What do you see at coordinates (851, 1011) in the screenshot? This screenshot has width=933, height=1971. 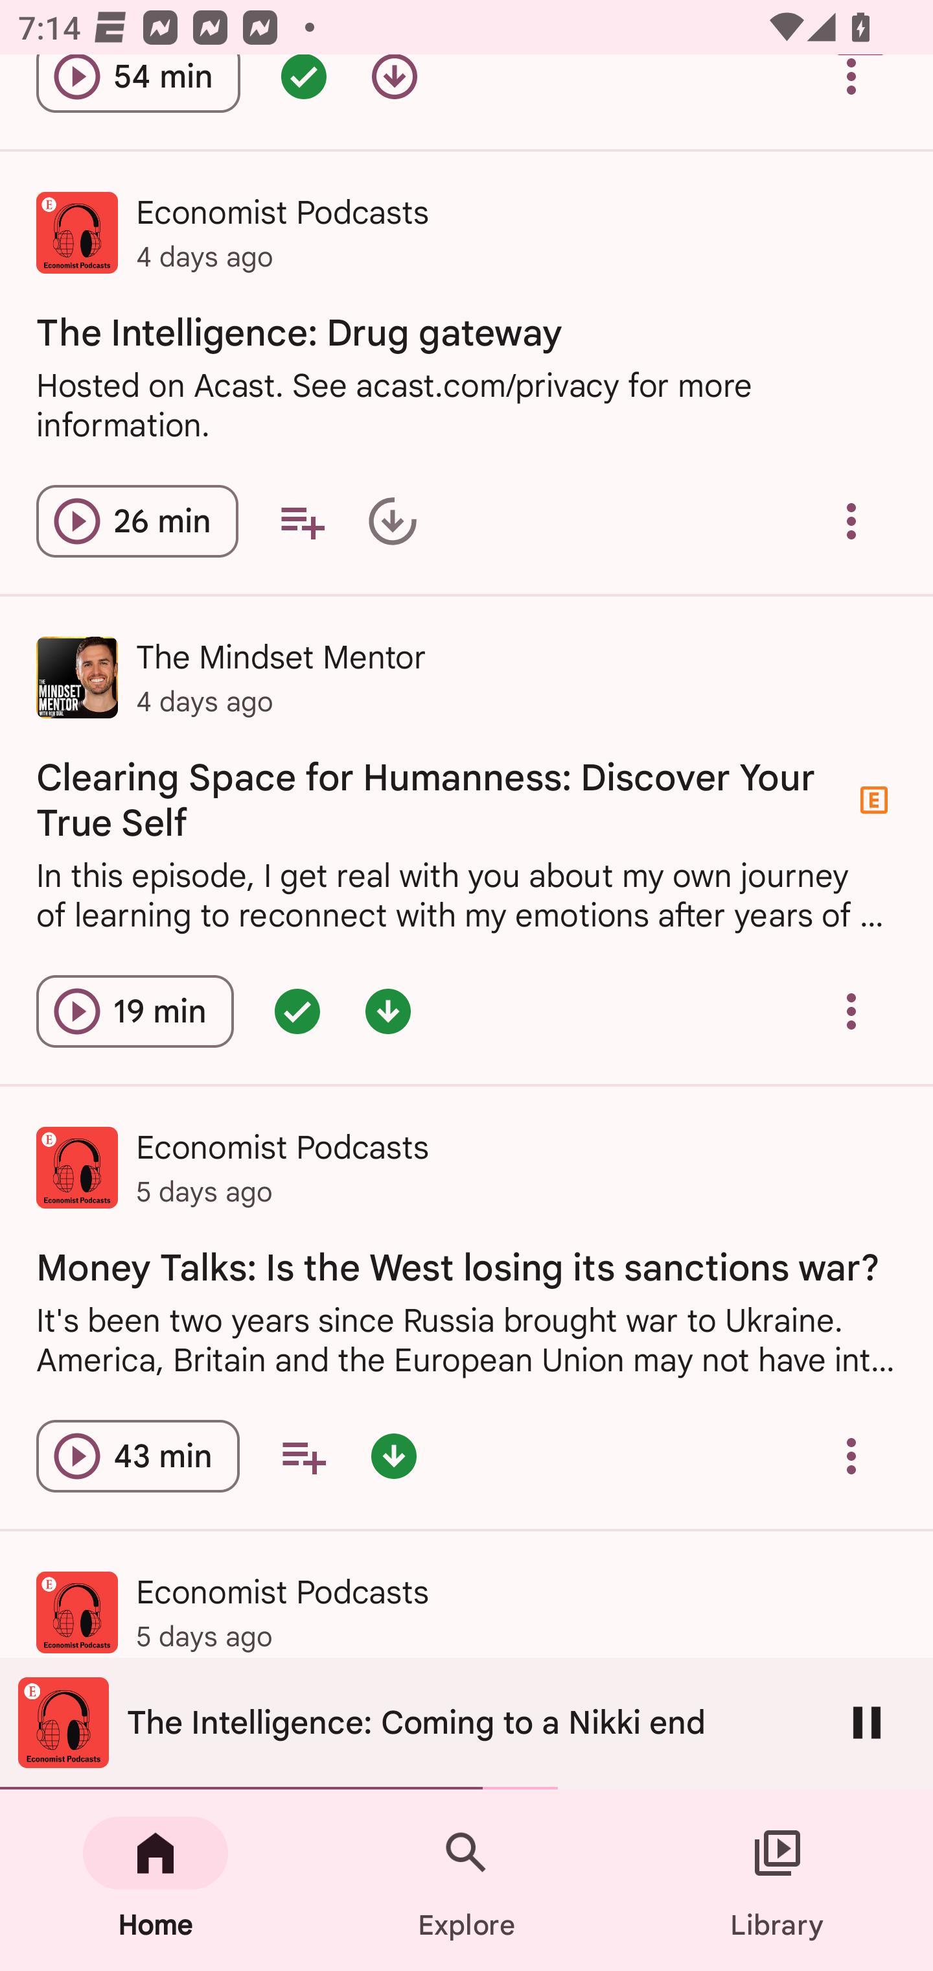 I see `Overflow menu` at bounding box center [851, 1011].